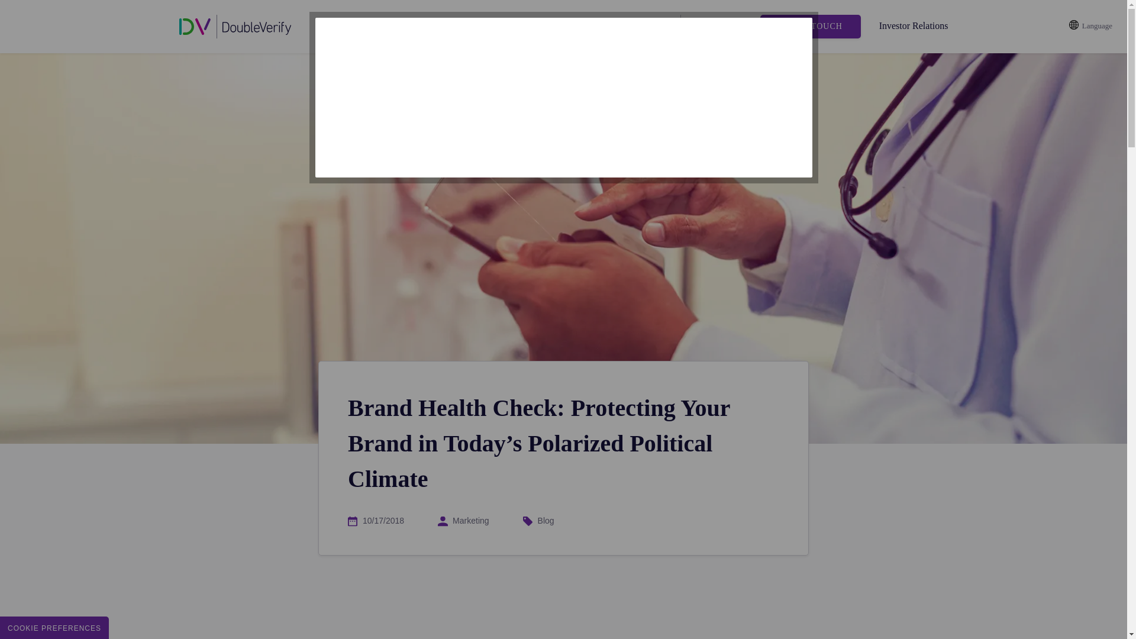 This screenshot has width=1136, height=639. Describe the element at coordinates (598, 27) in the screenshot. I see `Contact` at that location.